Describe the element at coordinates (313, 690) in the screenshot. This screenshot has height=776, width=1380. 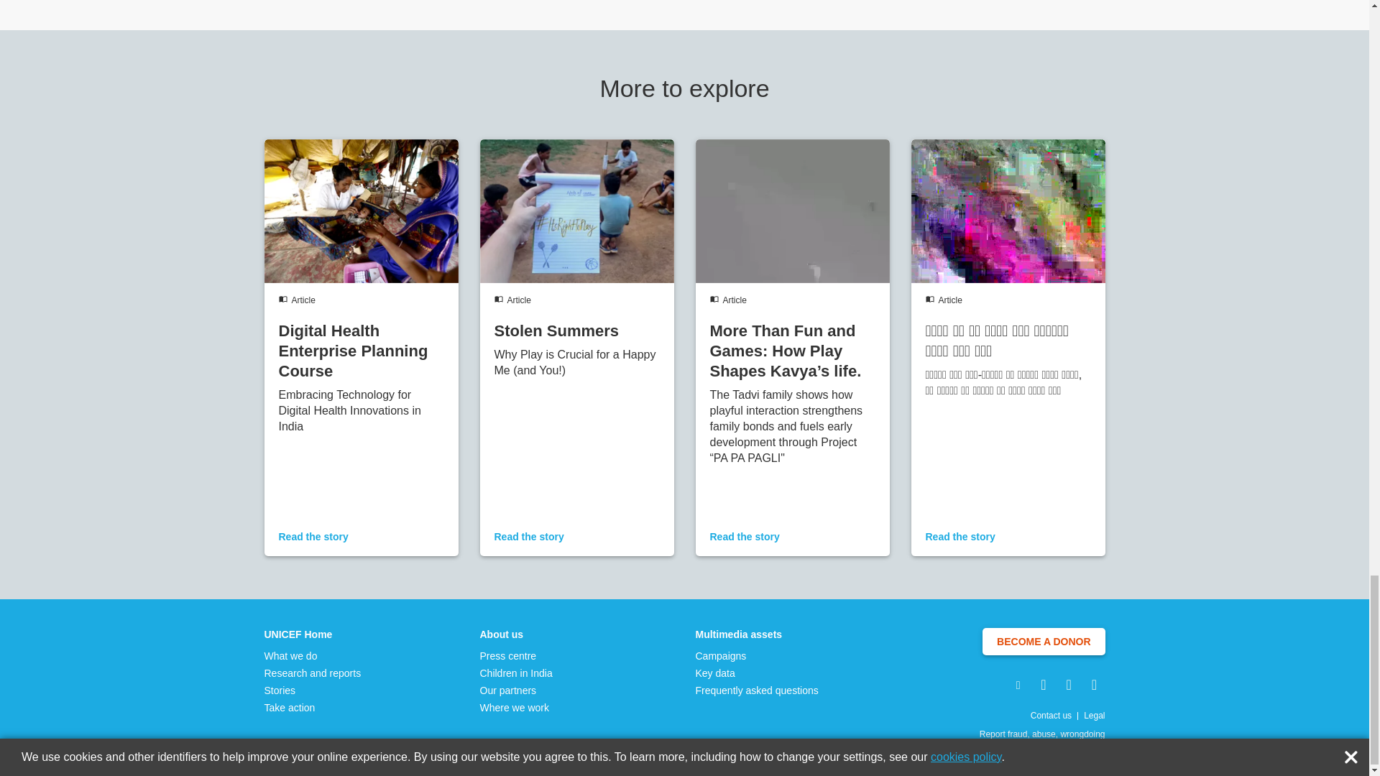
I see `Stories` at that location.